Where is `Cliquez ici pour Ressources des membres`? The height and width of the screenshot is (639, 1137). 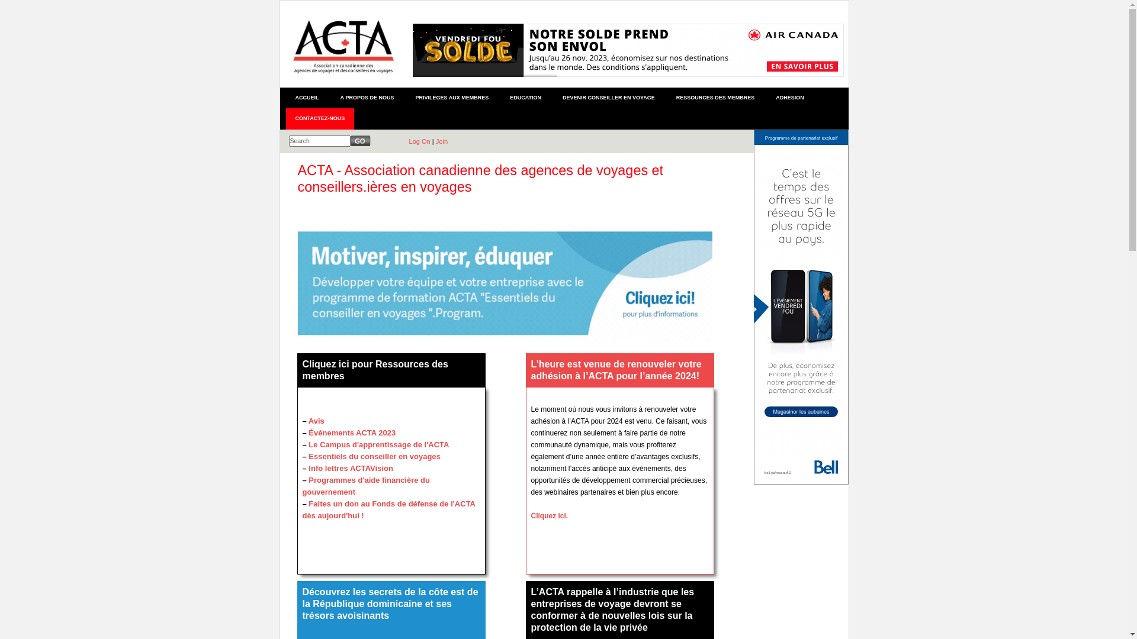 Cliquez ici pour Ressources des membres is located at coordinates (375, 370).